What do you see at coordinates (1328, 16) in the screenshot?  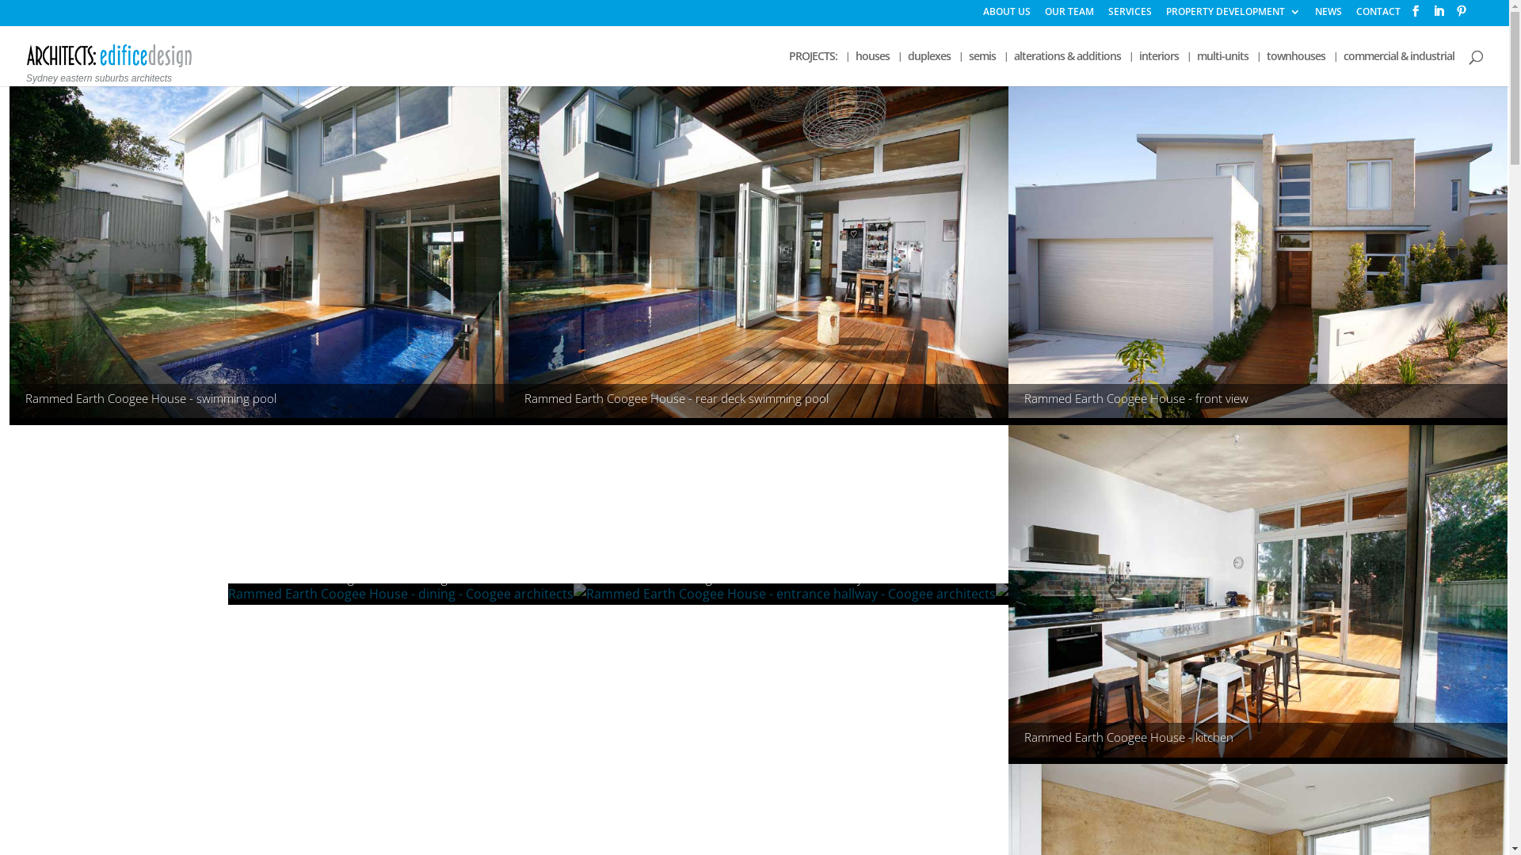 I see `NEWS` at bounding box center [1328, 16].